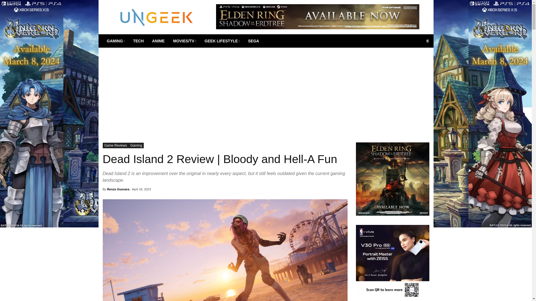  Describe the element at coordinates (116, 41) in the screenshot. I see `GAMING` at that location.